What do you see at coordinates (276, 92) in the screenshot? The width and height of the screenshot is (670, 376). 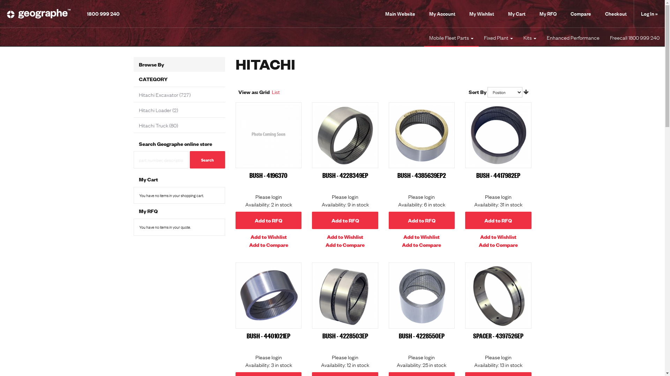 I see `List` at bounding box center [276, 92].